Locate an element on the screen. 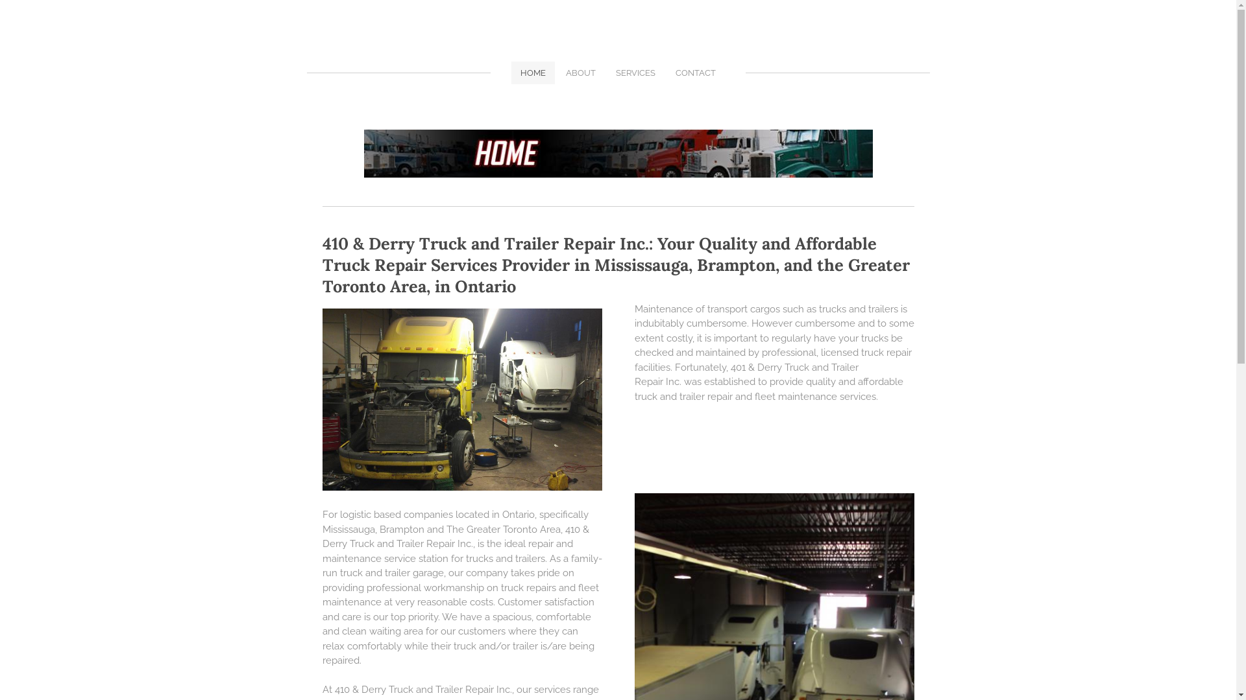 This screenshot has width=1246, height=700. ABOUT is located at coordinates (581, 73).